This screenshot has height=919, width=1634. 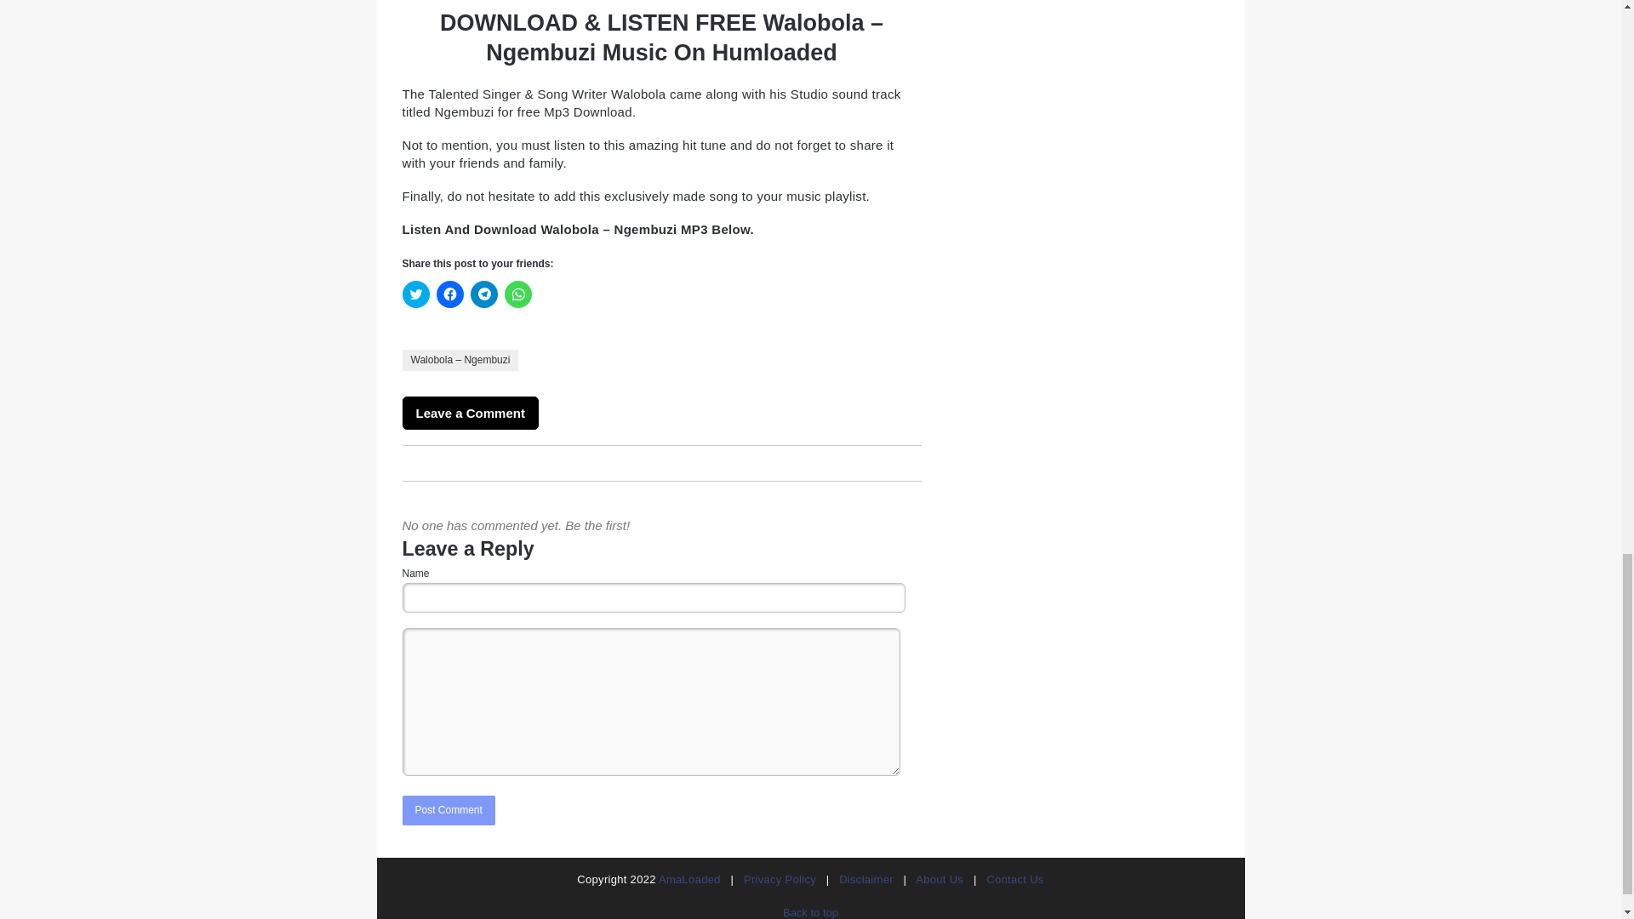 What do you see at coordinates (415, 294) in the screenshot?
I see `Click to share on Twitter` at bounding box center [415, 294].